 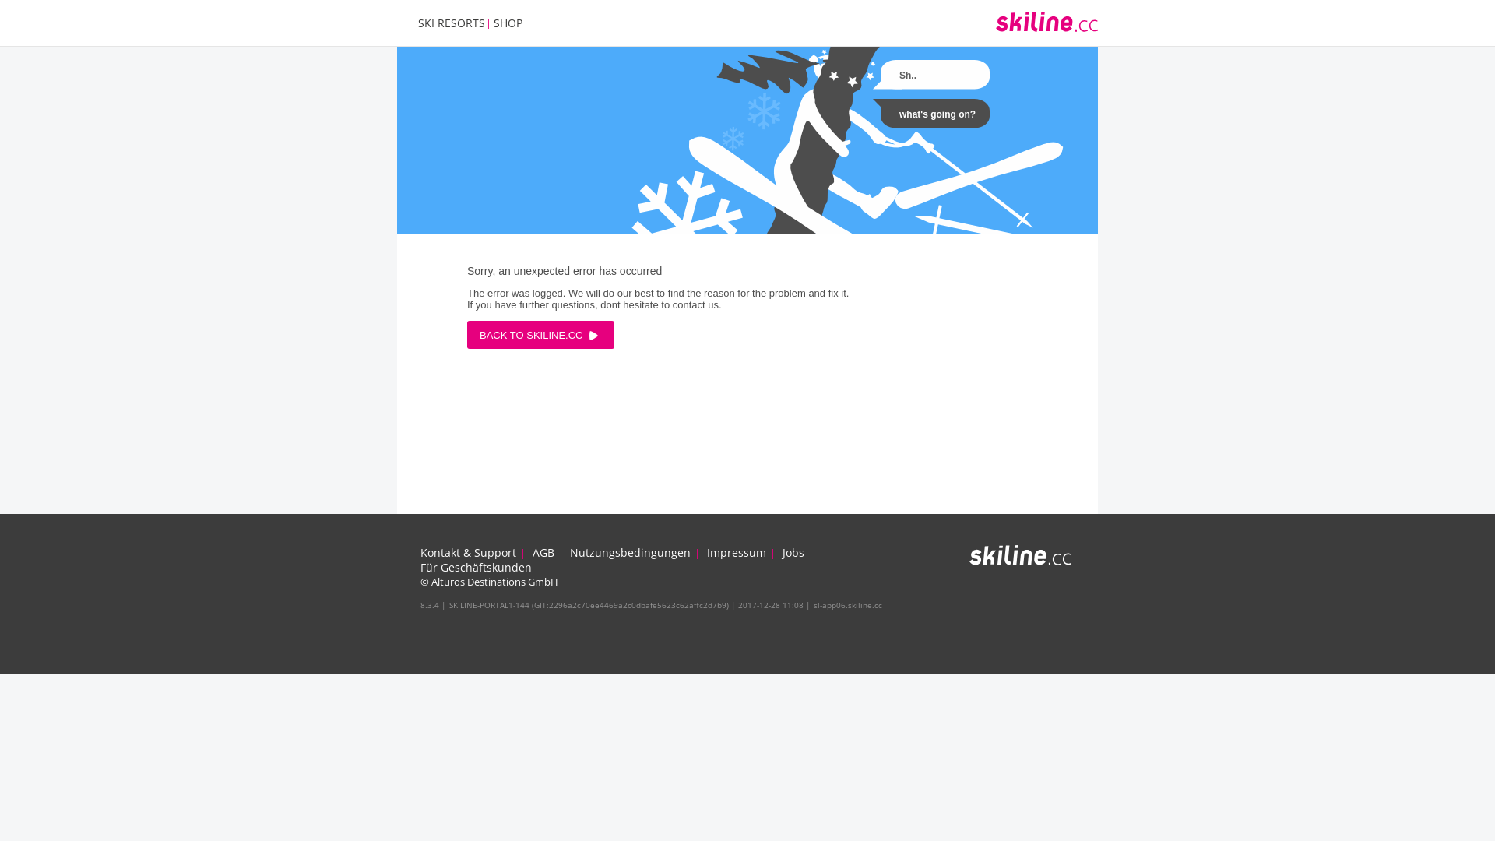 I want to click on BACK TO SKILINE.CC, so click(x=540, y=335).